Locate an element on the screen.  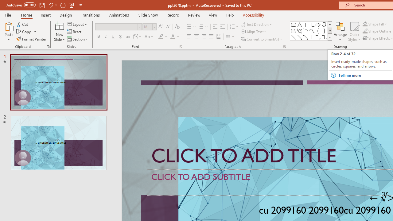
Line is located at coordinates (294, 37).